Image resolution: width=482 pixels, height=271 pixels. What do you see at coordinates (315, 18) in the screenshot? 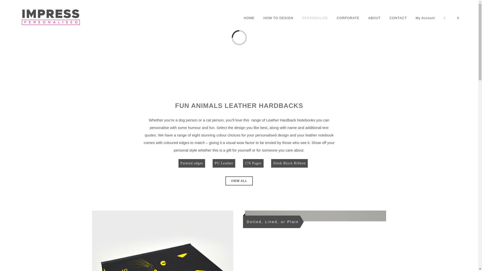
I see `PERSONALISE` at bounding box center [315, 18].